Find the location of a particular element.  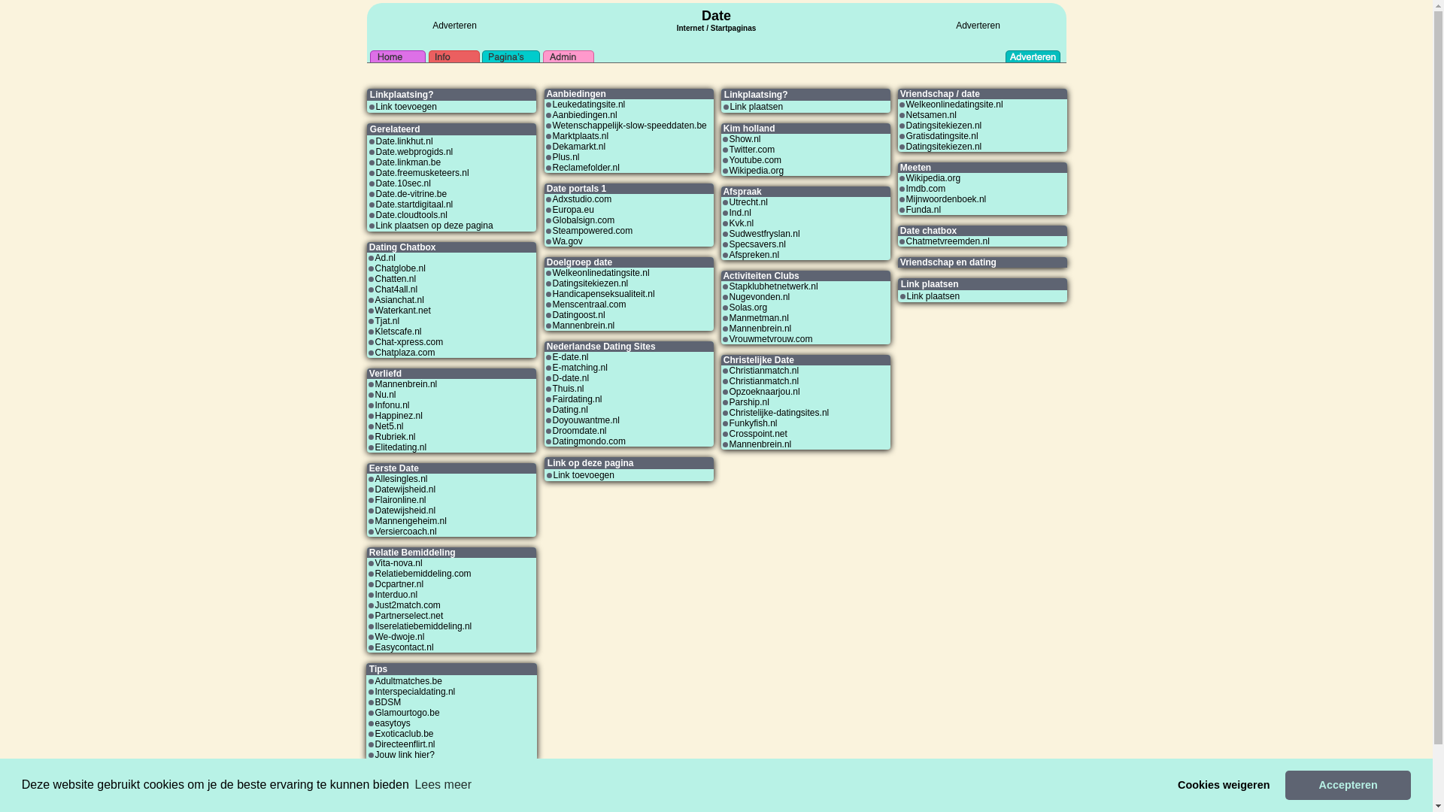

Mannenbrein.nl is located at coordinates (406, 384).